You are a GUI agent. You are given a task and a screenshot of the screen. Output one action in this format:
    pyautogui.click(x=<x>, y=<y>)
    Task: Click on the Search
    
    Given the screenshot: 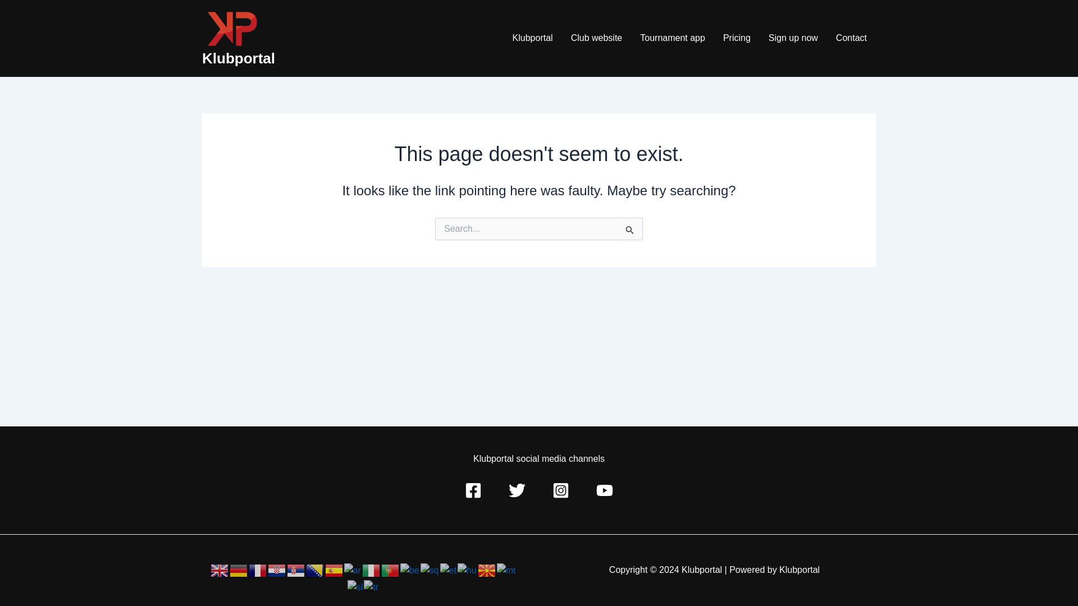 What is the action you would take?
    pyautogui.click(x=630, y=229)
    